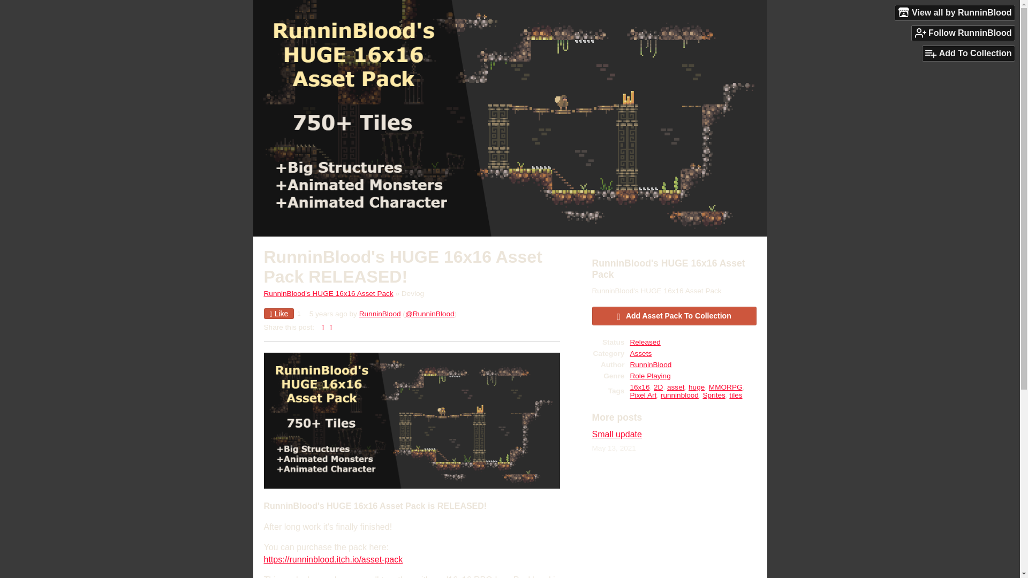 Image resolution: width=1028 pixels, height=578 pixels. Describe the element at coordinates (659, 387) in the screenshot. I see `2D` at that location.